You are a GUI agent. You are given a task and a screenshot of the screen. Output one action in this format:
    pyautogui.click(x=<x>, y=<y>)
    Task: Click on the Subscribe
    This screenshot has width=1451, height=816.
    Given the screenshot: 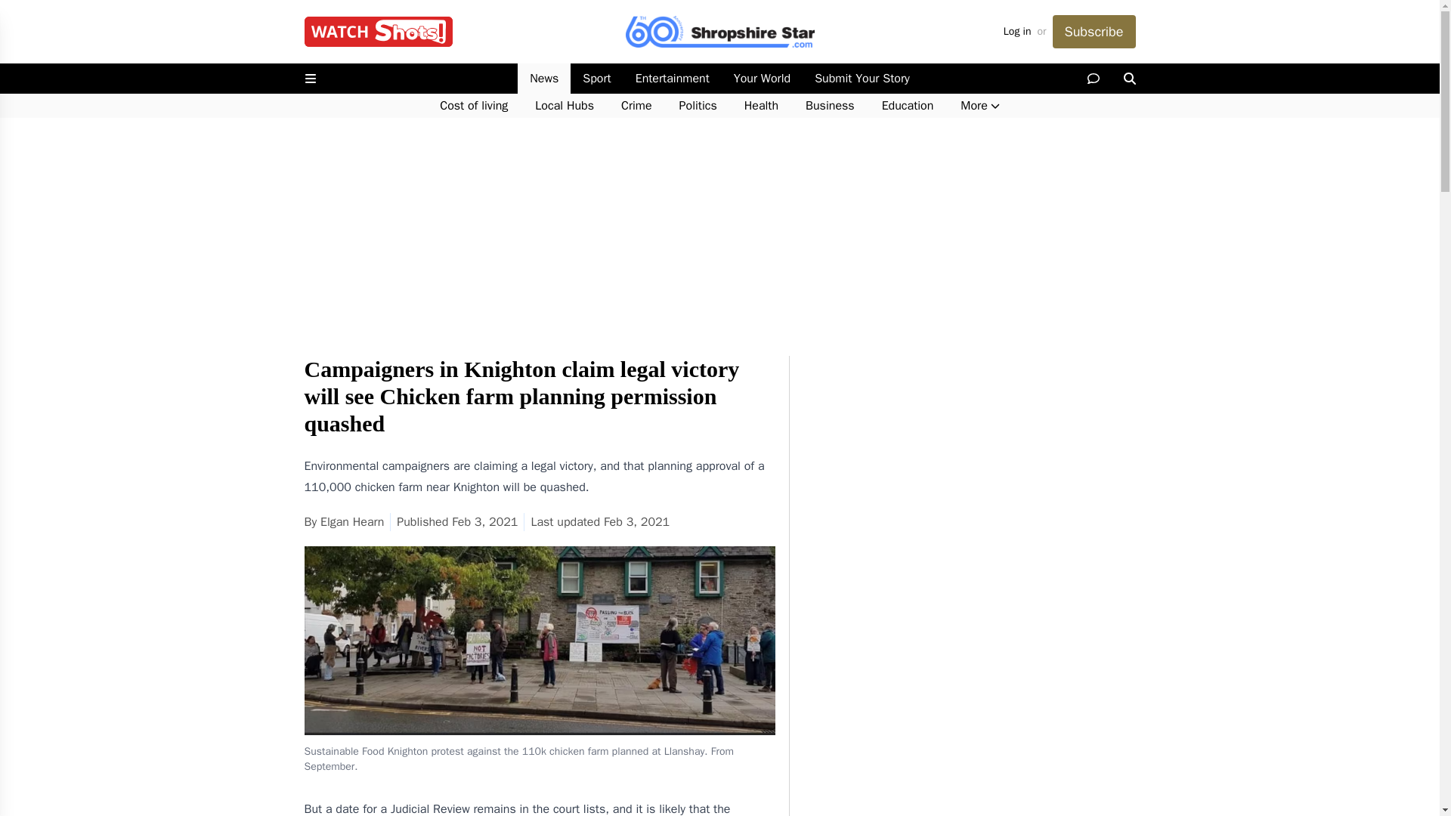 What is the action you would take?
    pyautogui.click(x=1093, y=32)
    